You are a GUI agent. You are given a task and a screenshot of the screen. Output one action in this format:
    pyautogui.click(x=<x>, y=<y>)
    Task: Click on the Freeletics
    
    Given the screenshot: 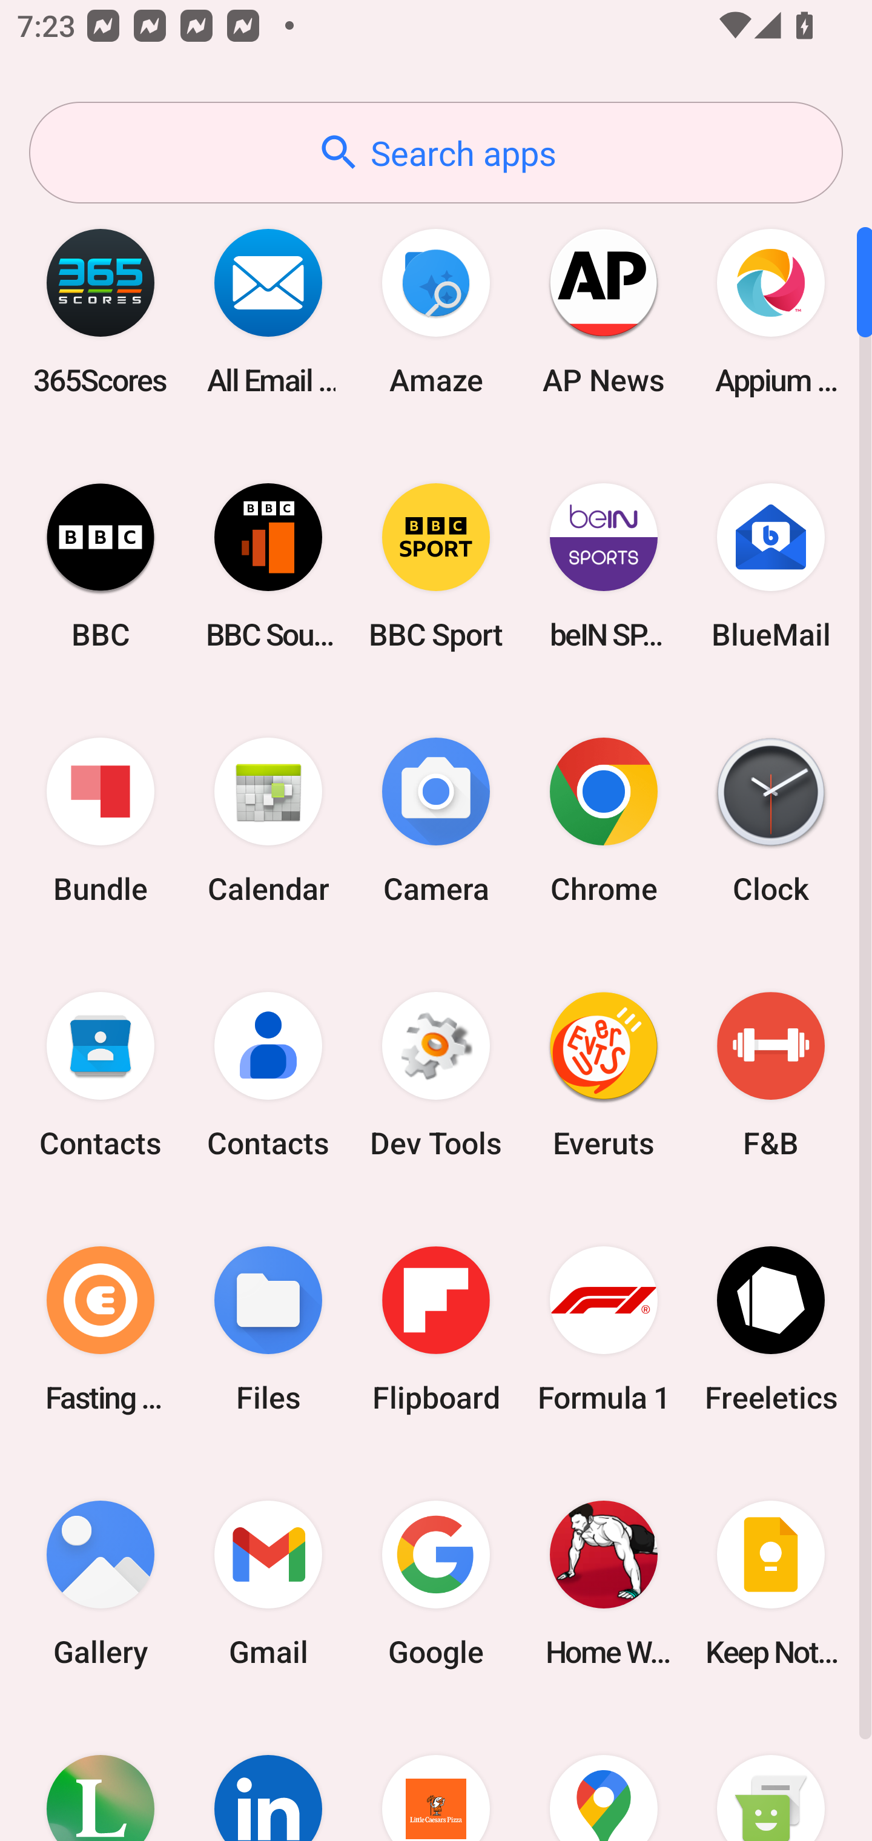 What is the action you would take?
    pyautogui.click(x=771, y=1329)
    